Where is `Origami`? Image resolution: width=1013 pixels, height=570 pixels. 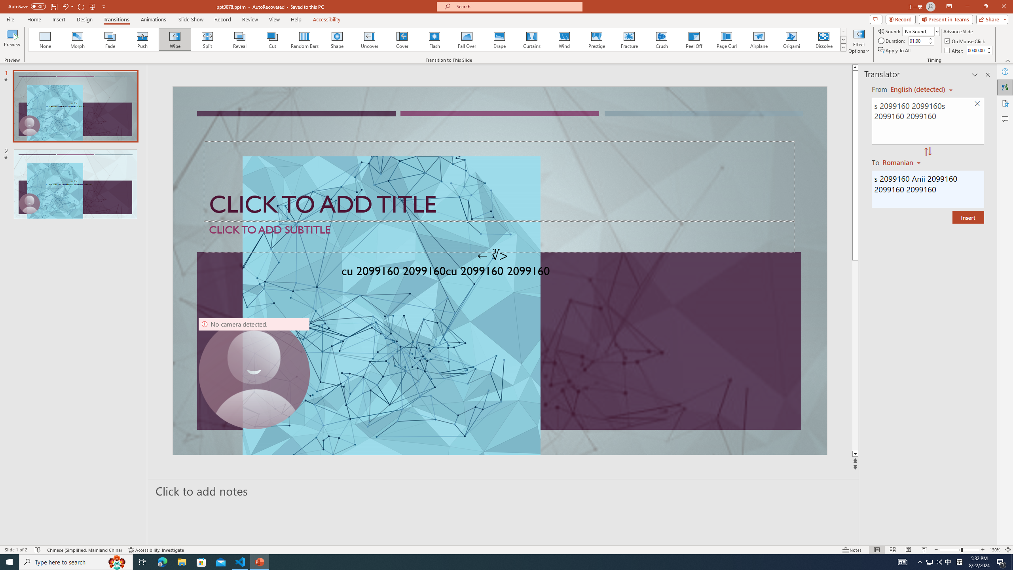 Origami is located at coordinates (791, 40).